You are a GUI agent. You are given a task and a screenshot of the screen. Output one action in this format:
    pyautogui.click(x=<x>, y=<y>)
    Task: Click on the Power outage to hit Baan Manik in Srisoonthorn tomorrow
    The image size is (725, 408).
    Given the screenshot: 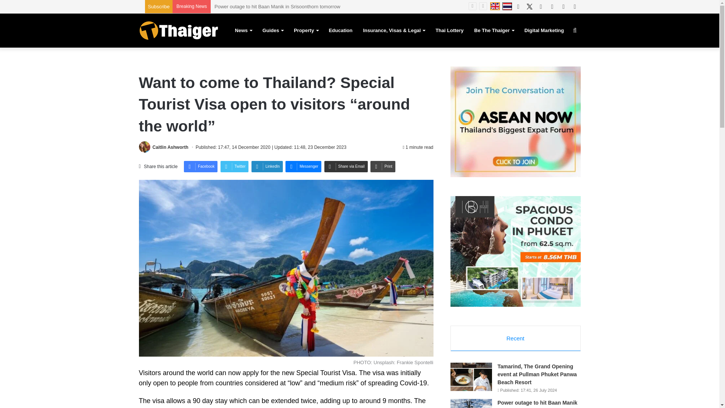 What is the action you would take?
    pyautogui.click(x=277, y=6)
    